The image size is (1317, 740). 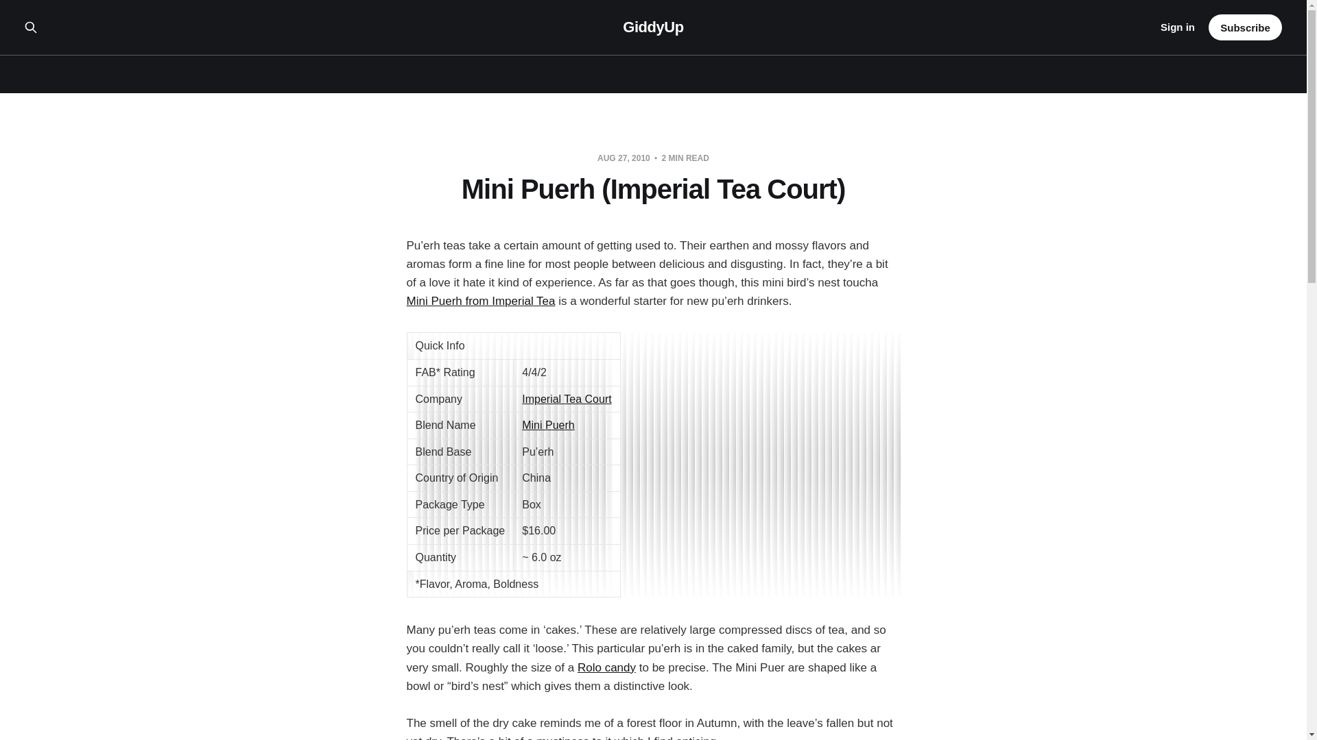 I want to click on Imperial Tea Court, so click(x=566, y=399).